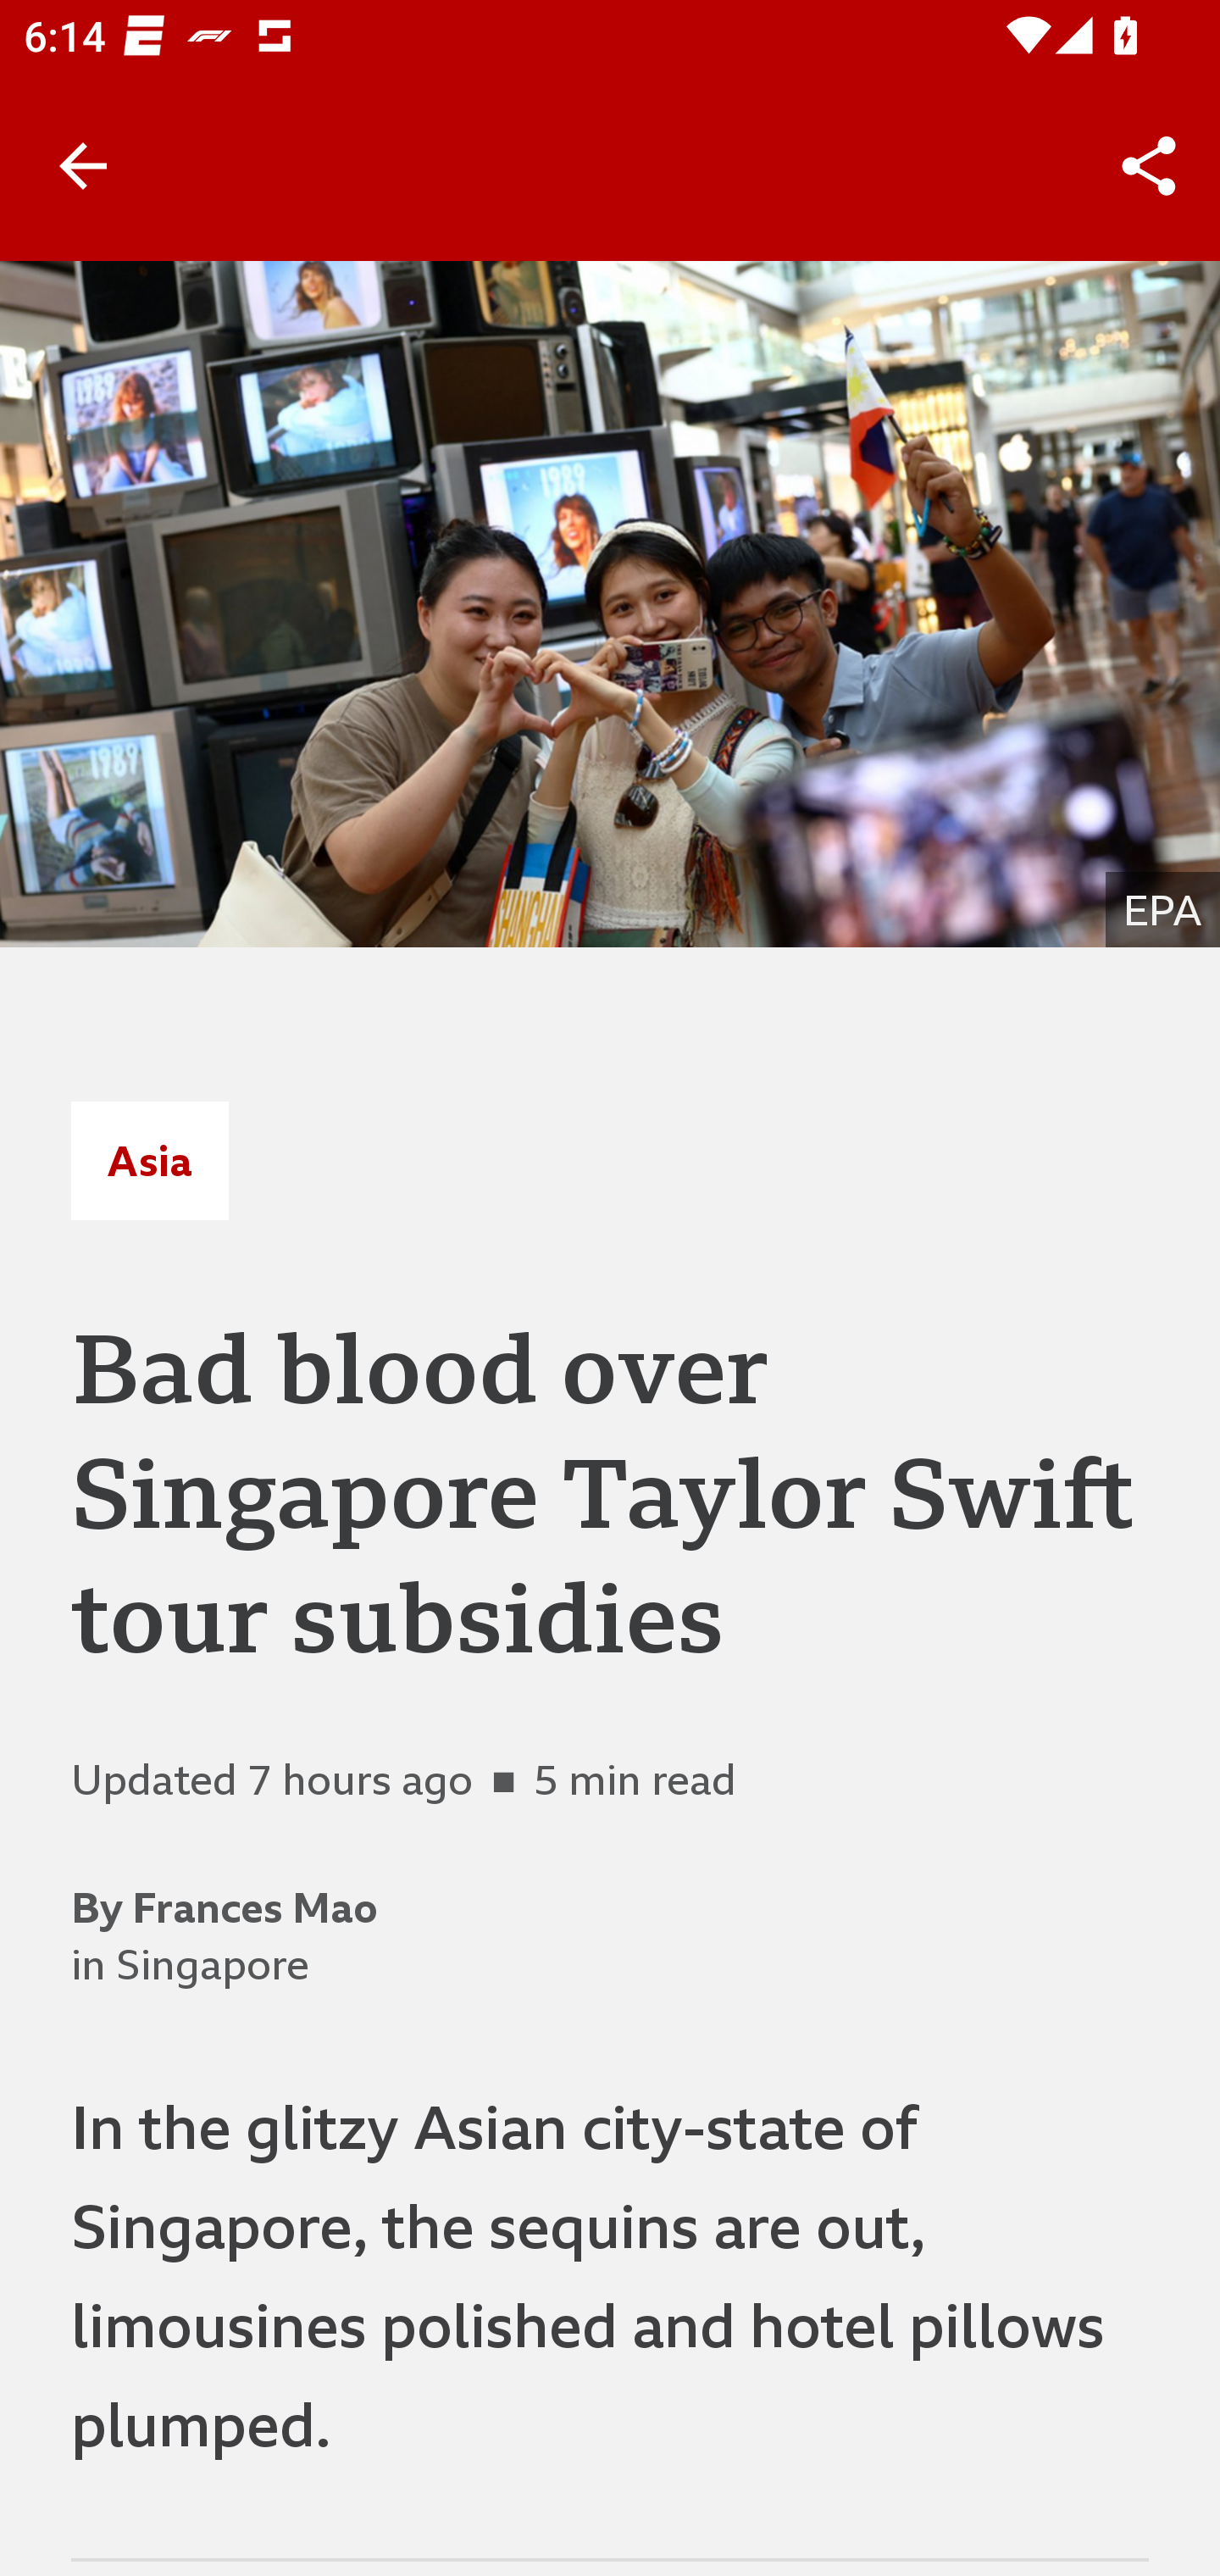 The height and width of the screenshot is (2576, 1220). I want to click on Share, so click(1149, 166).